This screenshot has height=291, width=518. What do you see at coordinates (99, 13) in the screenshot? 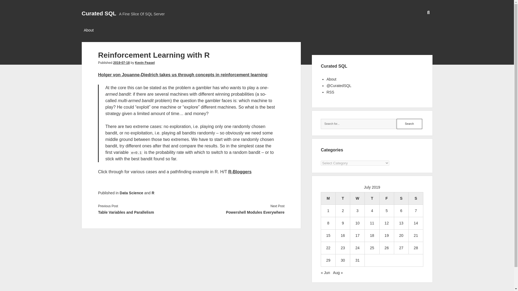
I see `Curated SQL` at bounding box center [99, 13].